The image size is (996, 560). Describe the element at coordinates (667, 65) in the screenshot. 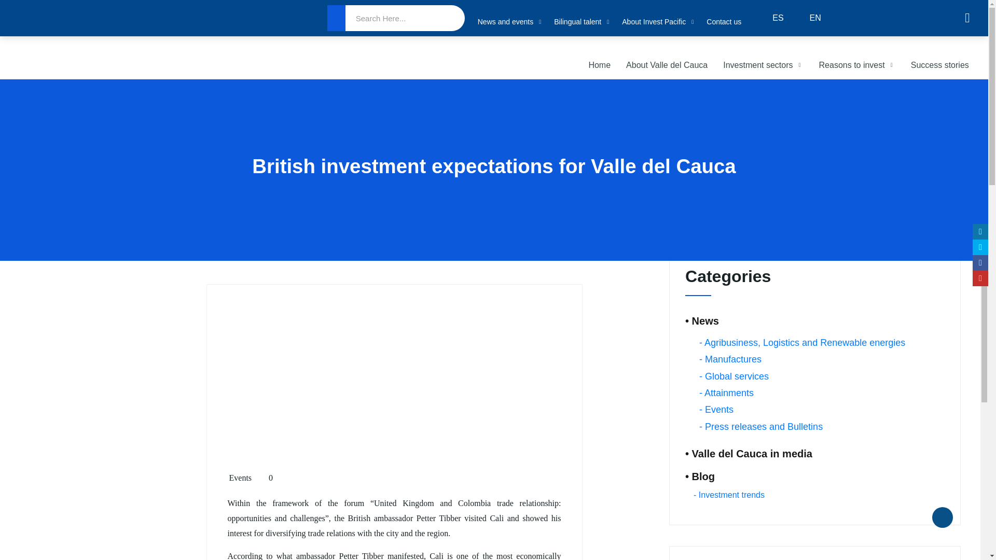

I see `About Valle del Cauca` at that location.